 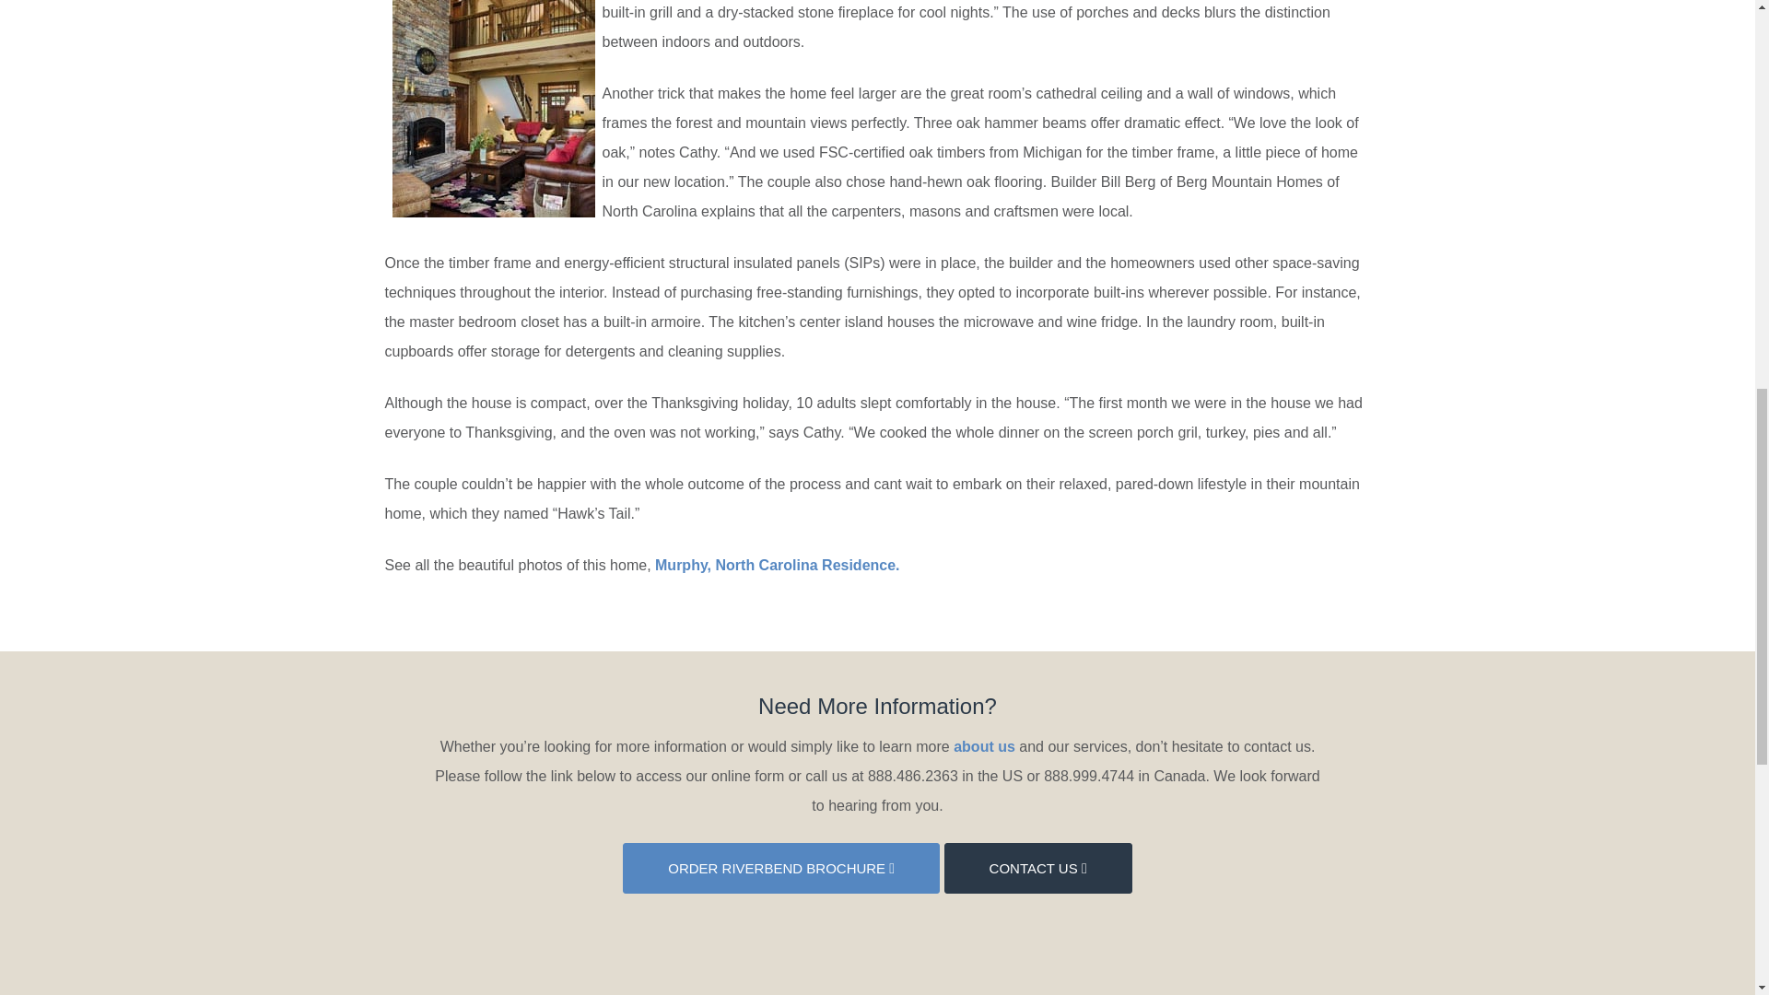 I want to click on Timber Home with a View, so click(x=778, y=565).